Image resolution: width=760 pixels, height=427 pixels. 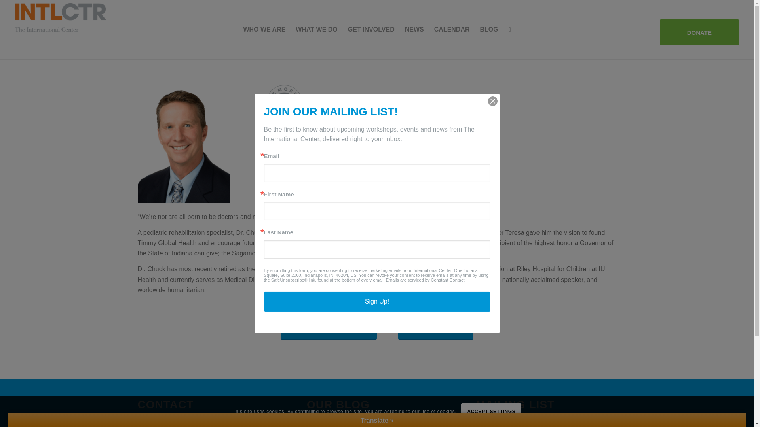 What do you see at coordinates (371, 30) in the screenshot?
I see `GET INVOLVED` at bounding box center [371, 30].